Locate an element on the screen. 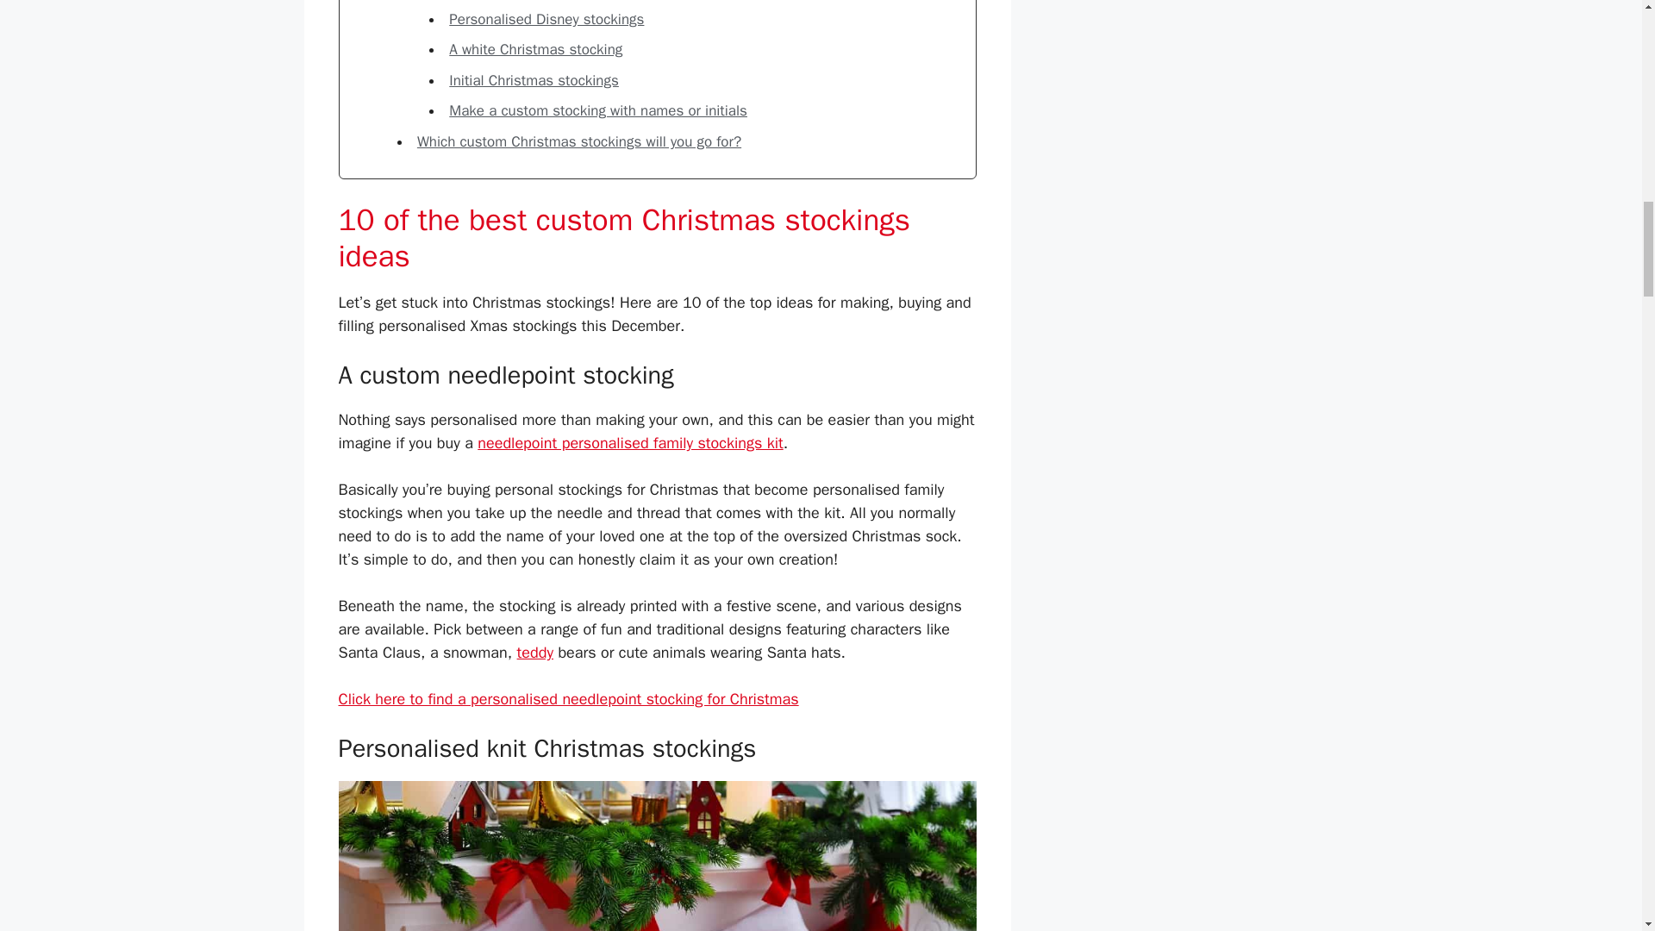  needlepoint personalised family stockings kit is located at coordinates (630, 443).